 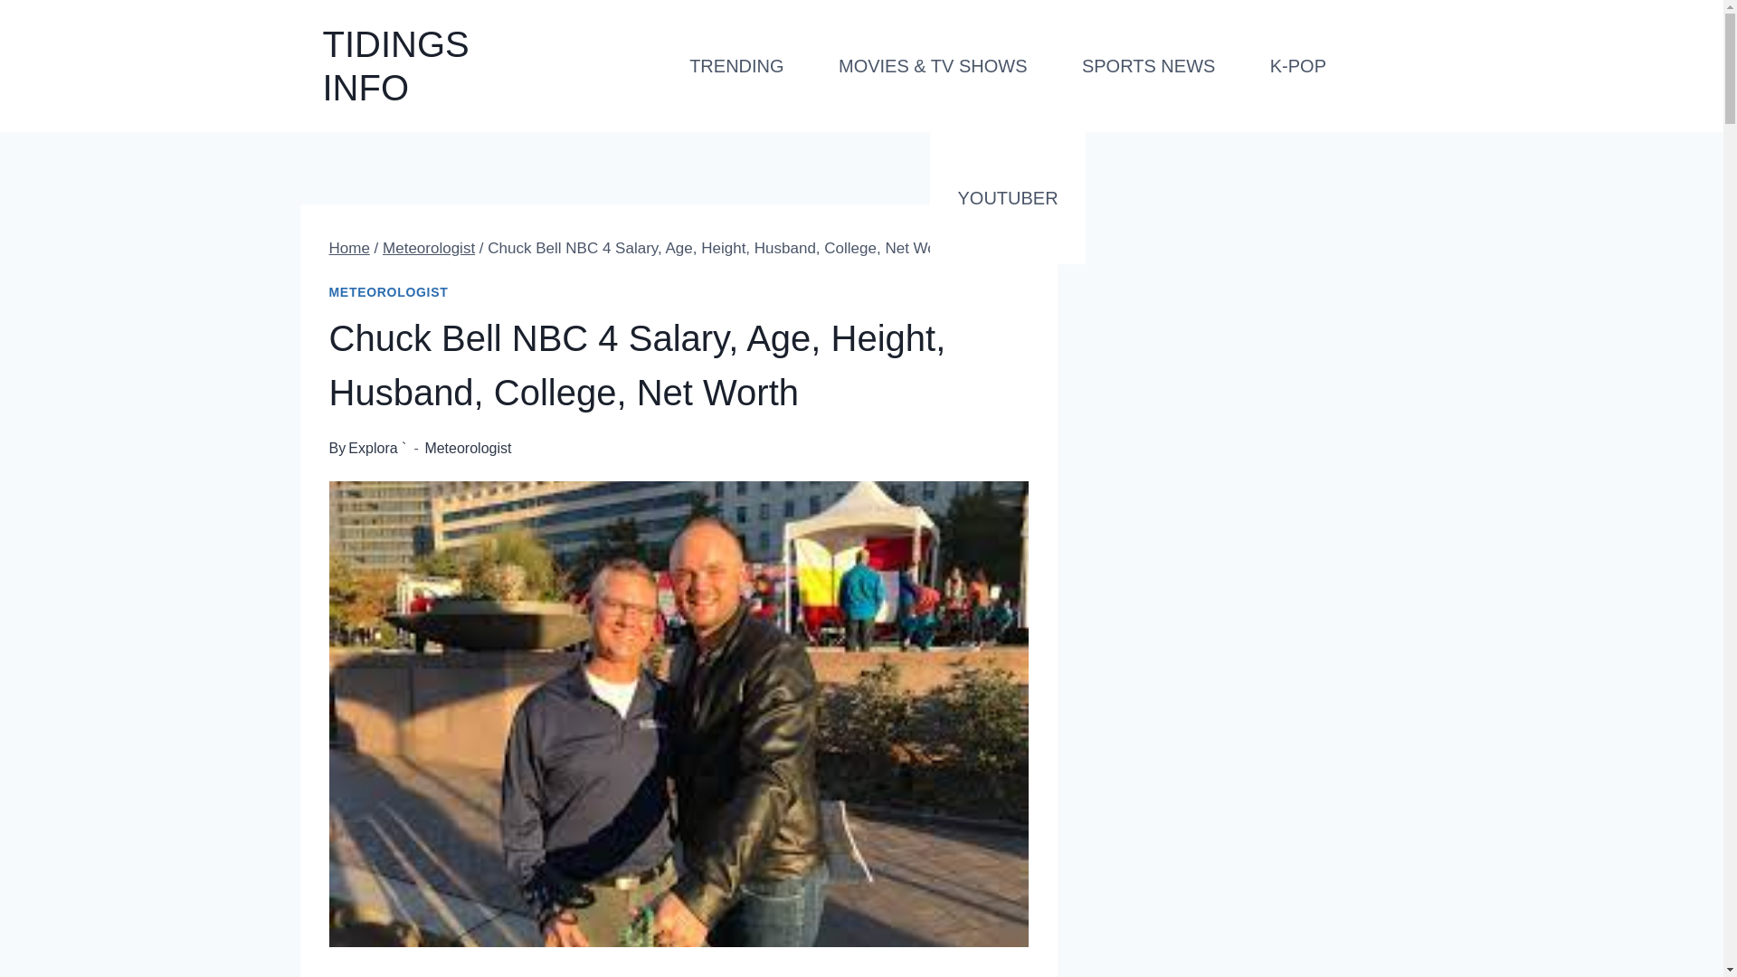 I want to click on METEOROLOGIST, so click(x=389, y=291).